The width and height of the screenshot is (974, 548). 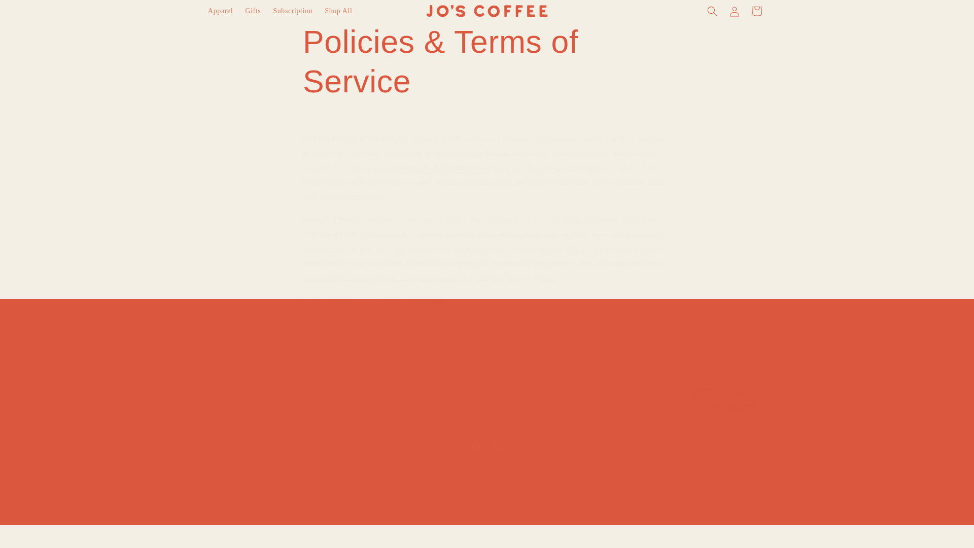 I want to click on Shipping policy, so click(x=436, y=512).